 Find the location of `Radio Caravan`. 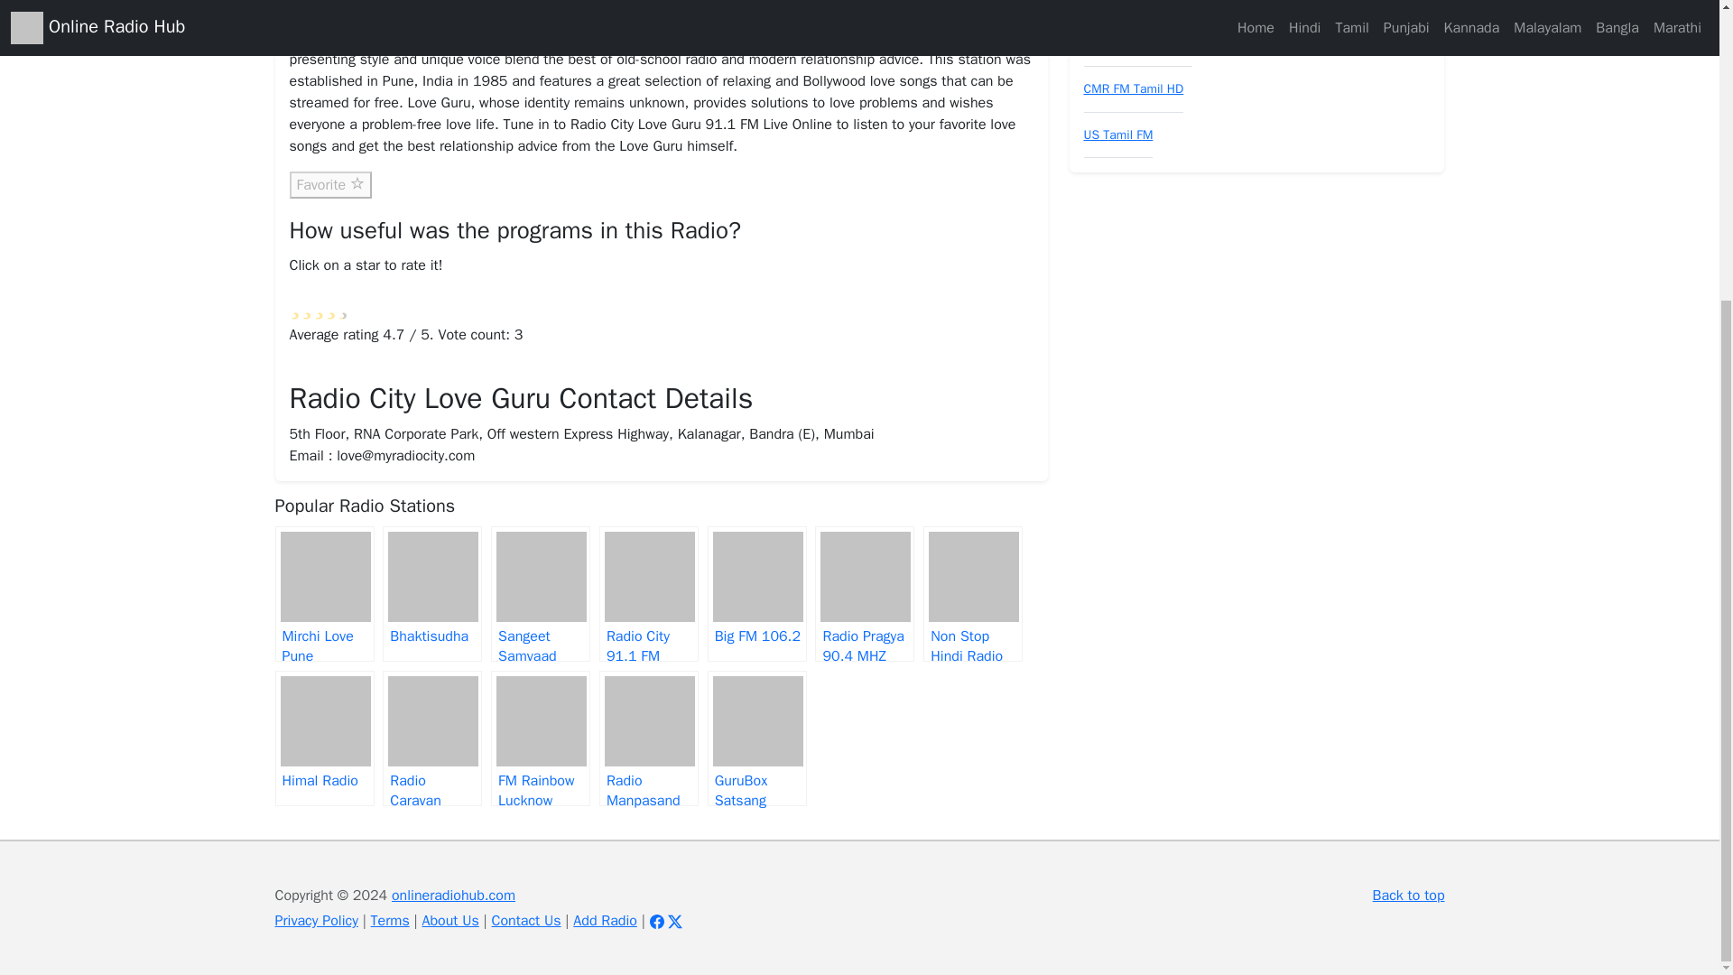

Radio Caravan is located at coordinates (431, 738).